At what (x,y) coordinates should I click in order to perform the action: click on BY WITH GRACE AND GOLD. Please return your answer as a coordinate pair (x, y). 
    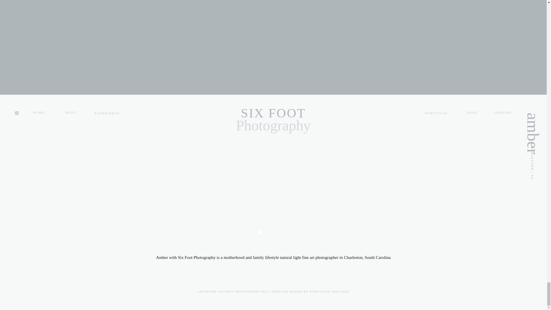
    Looking at the image, I should click on (326, 291).